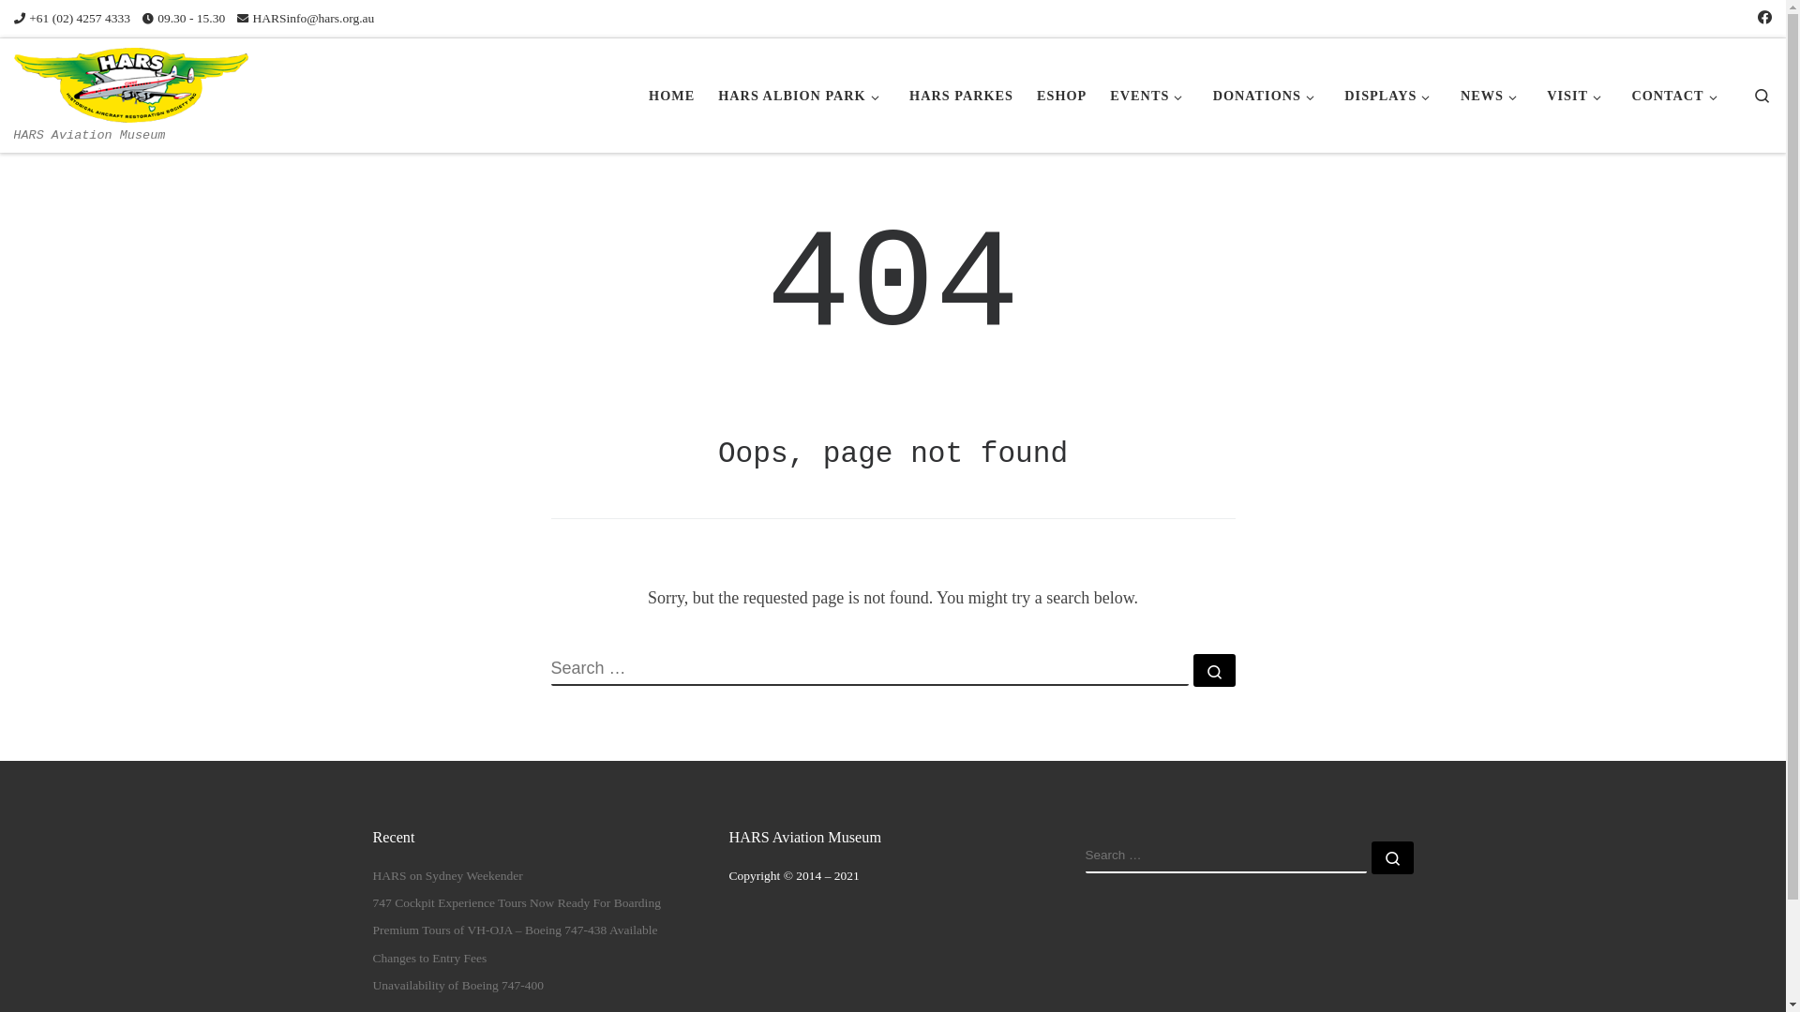 Image resolution: width=1800 pixels, height=1012 pixels. What do you see at coordinates (1762, 96) in the screenshot?
I see `Search` at bounding box center [1762, 96].